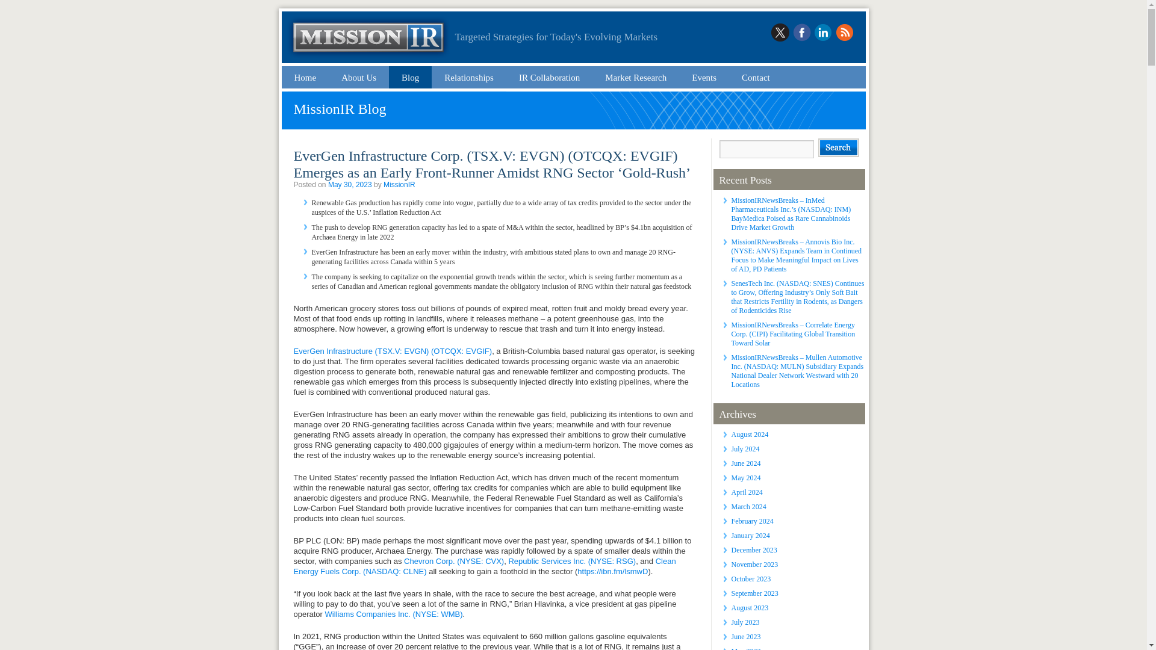  I want to click on MissionIR, so click(399, 185).